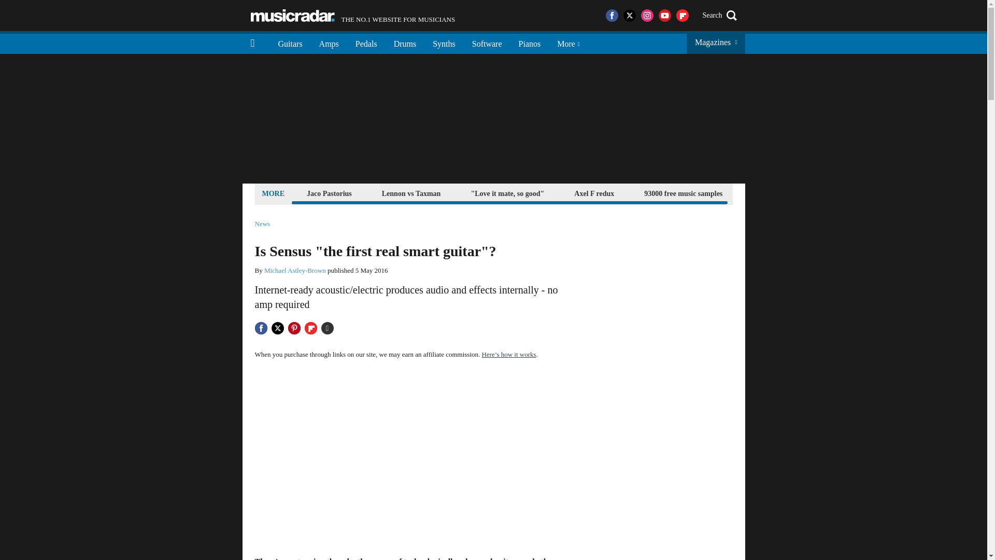 The height and width of the screenshot is (560, 995). Describe the element at coordinates (487, 43) in the screenshot. I see `News` at that location.